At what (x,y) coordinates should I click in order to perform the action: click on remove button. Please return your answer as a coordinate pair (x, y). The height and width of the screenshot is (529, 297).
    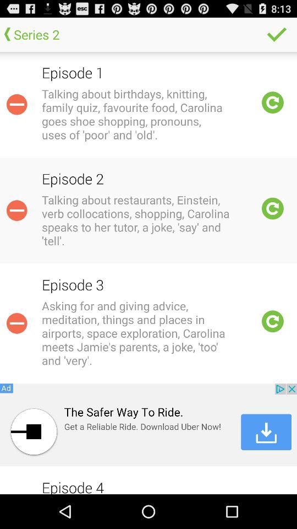
    Looking at the image, I should click on (16, 323).